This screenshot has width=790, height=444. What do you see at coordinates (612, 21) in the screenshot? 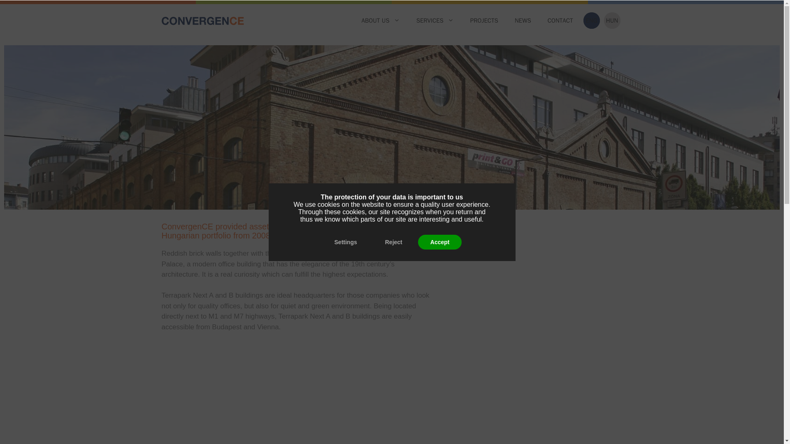
I see `HUN` at bounding box center [612, 21].